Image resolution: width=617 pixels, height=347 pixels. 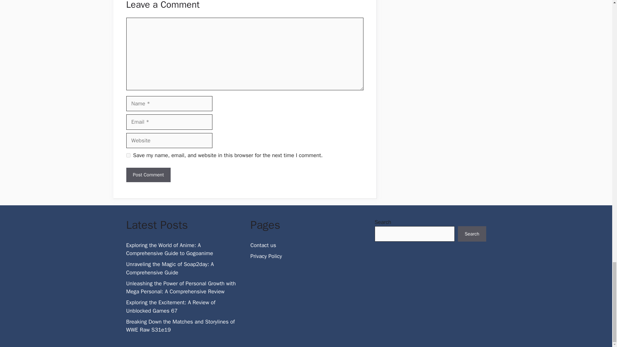 I want to click on Privacy Policy, so click(x=266, y=256).